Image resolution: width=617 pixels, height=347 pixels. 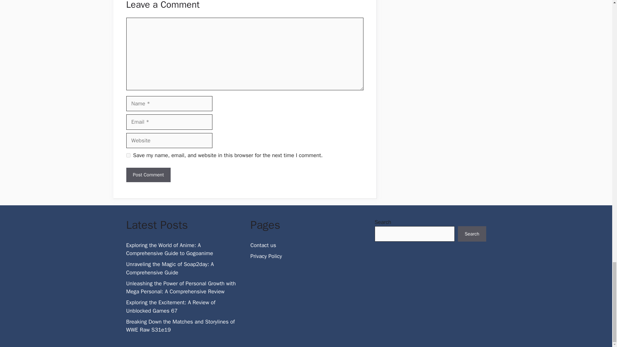 I want to click on Privacy Policy, so click(x=266, y=256).